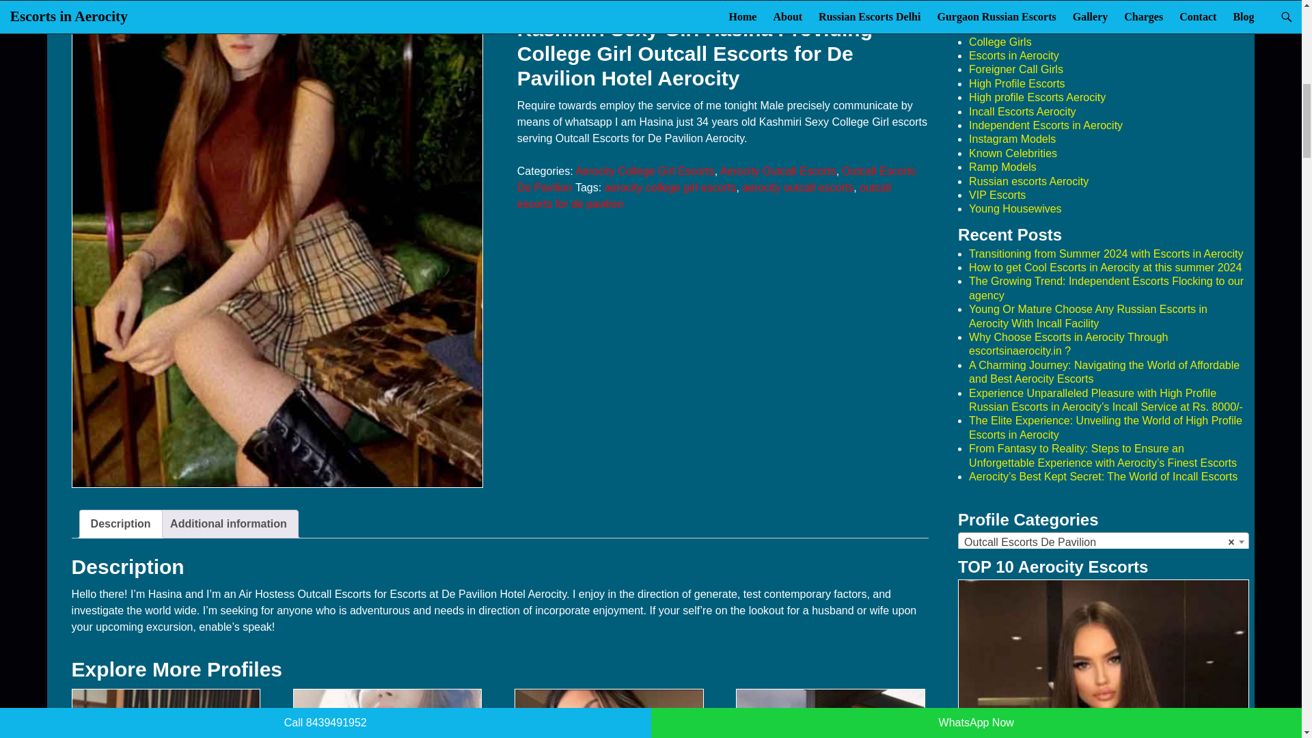 The width and height of the screenshot is (1312, 738). I want to click on aerocity college girl escorts, so click(670, 187).